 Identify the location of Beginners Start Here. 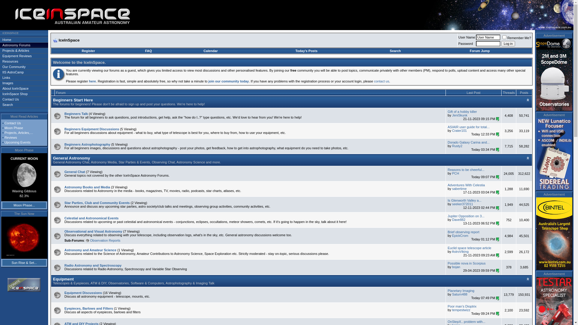
(73, 100).